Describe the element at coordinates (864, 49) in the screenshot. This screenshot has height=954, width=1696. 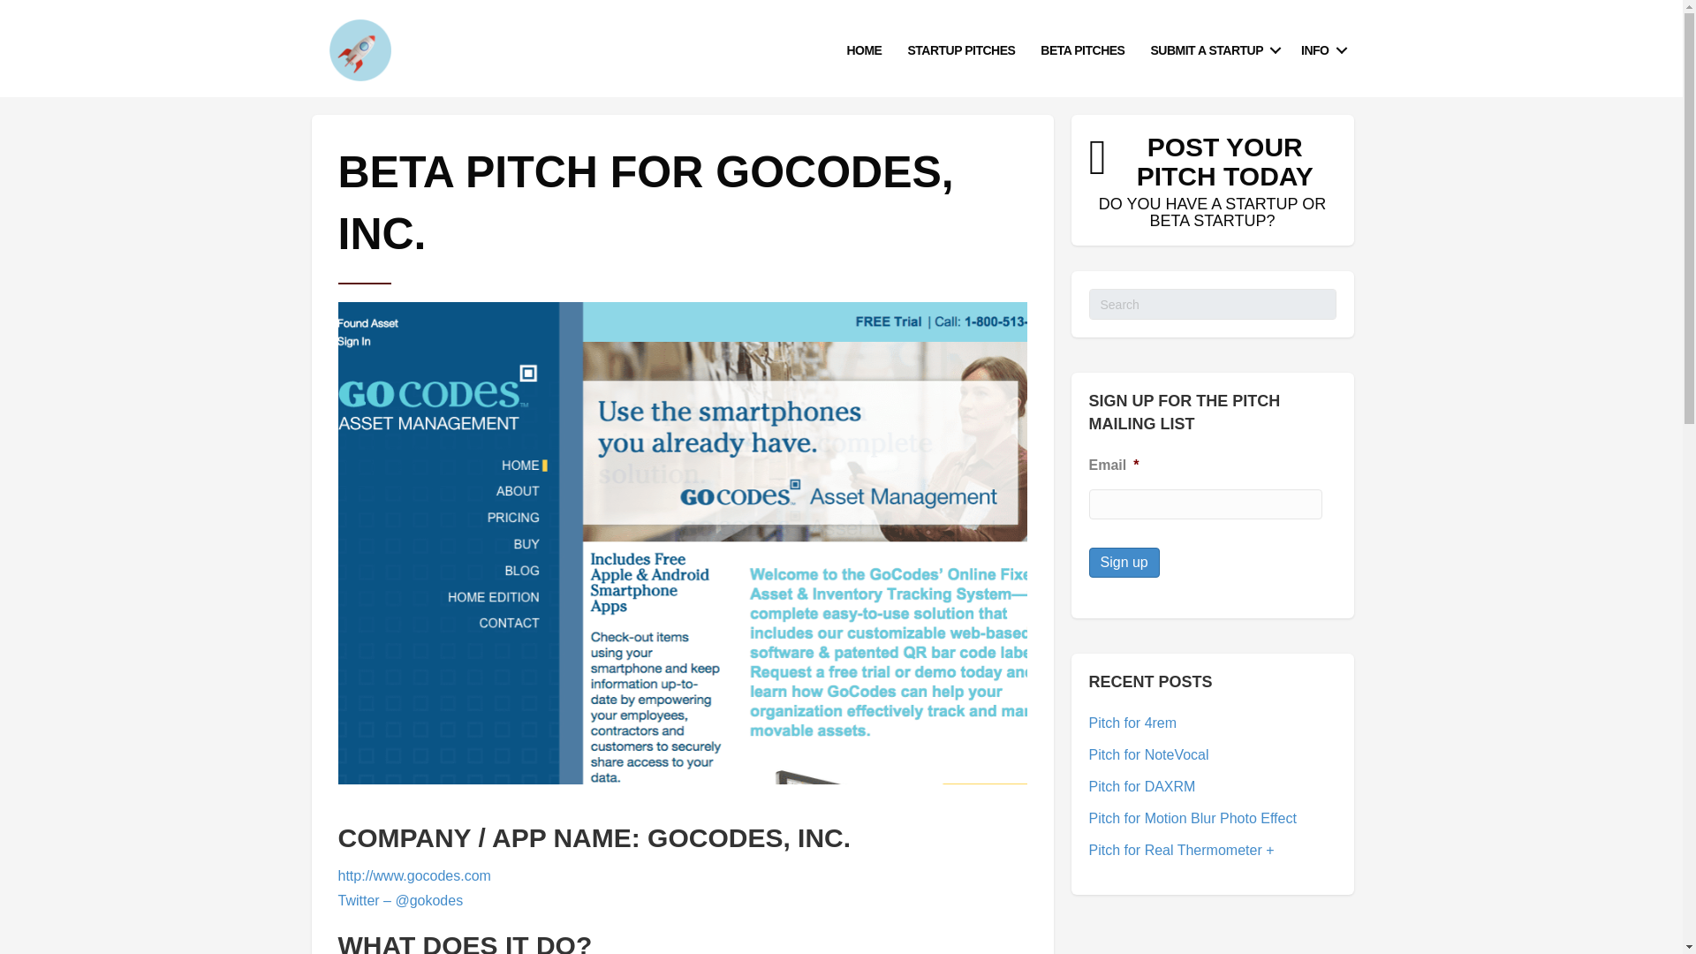
I see `BETA PITCHES` at that location.